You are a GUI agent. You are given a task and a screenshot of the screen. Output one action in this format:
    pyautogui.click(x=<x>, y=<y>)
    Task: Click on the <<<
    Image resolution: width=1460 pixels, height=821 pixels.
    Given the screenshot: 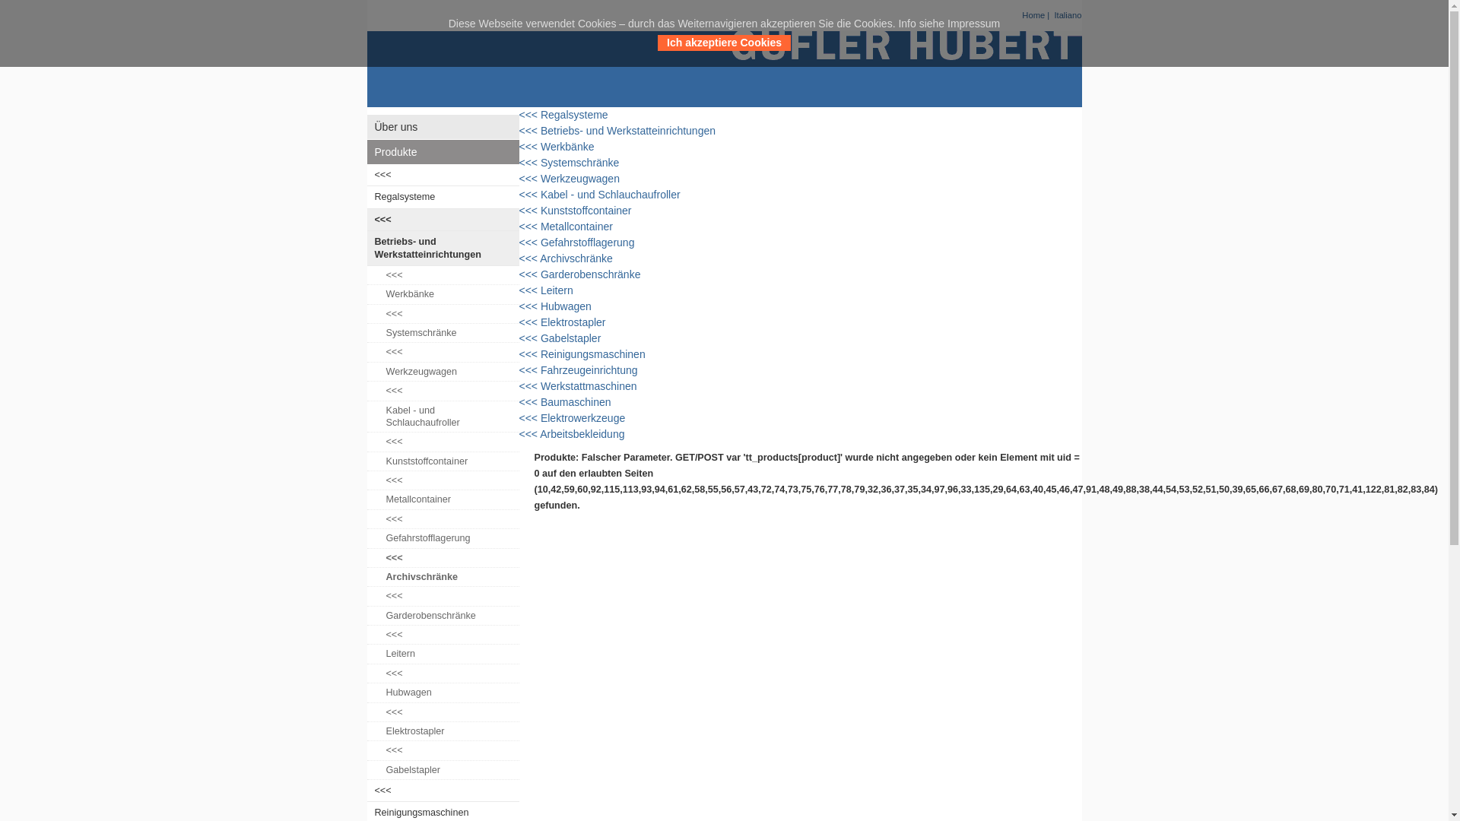 What is the action you would take?
    pyautogui.click(x=443, y=712)
    